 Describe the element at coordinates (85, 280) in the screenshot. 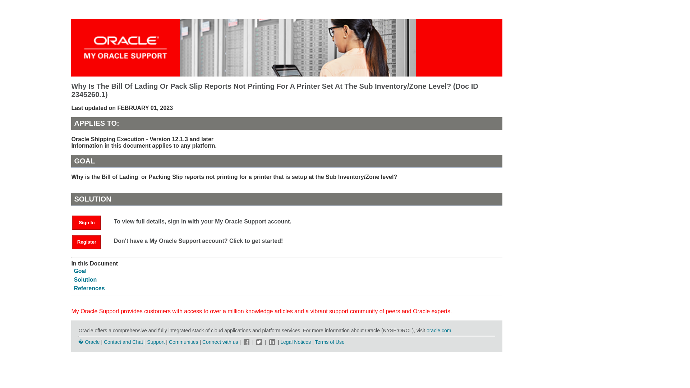

I see `Solution` at that location.